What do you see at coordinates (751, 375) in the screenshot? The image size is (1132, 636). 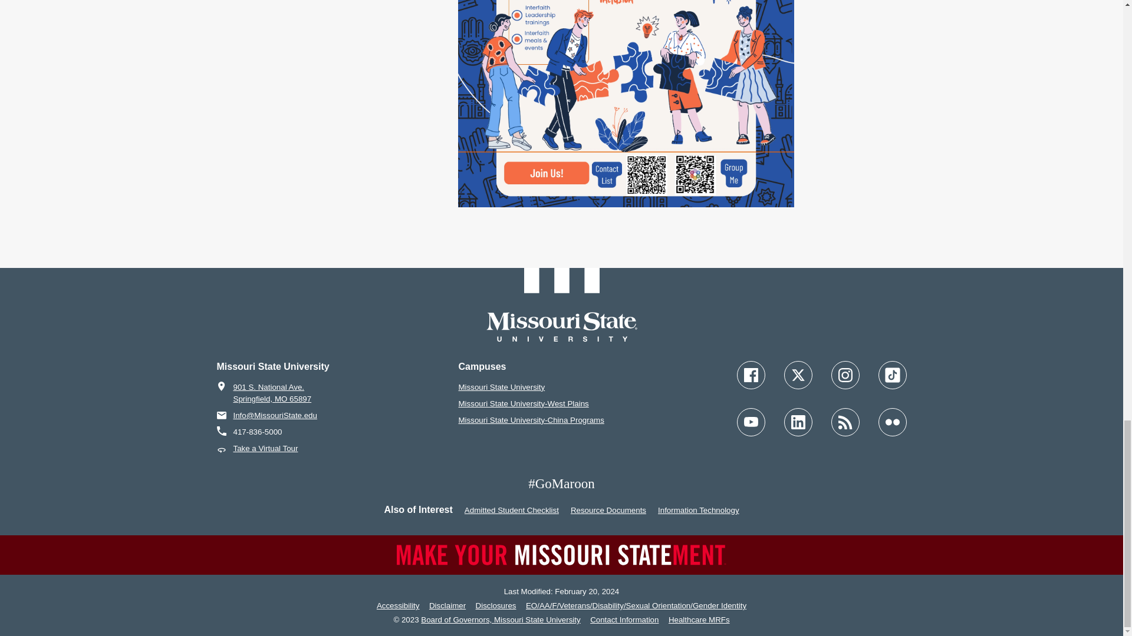 I see `Follow Missouri State on Facebook` at bounding box center [751, 375].